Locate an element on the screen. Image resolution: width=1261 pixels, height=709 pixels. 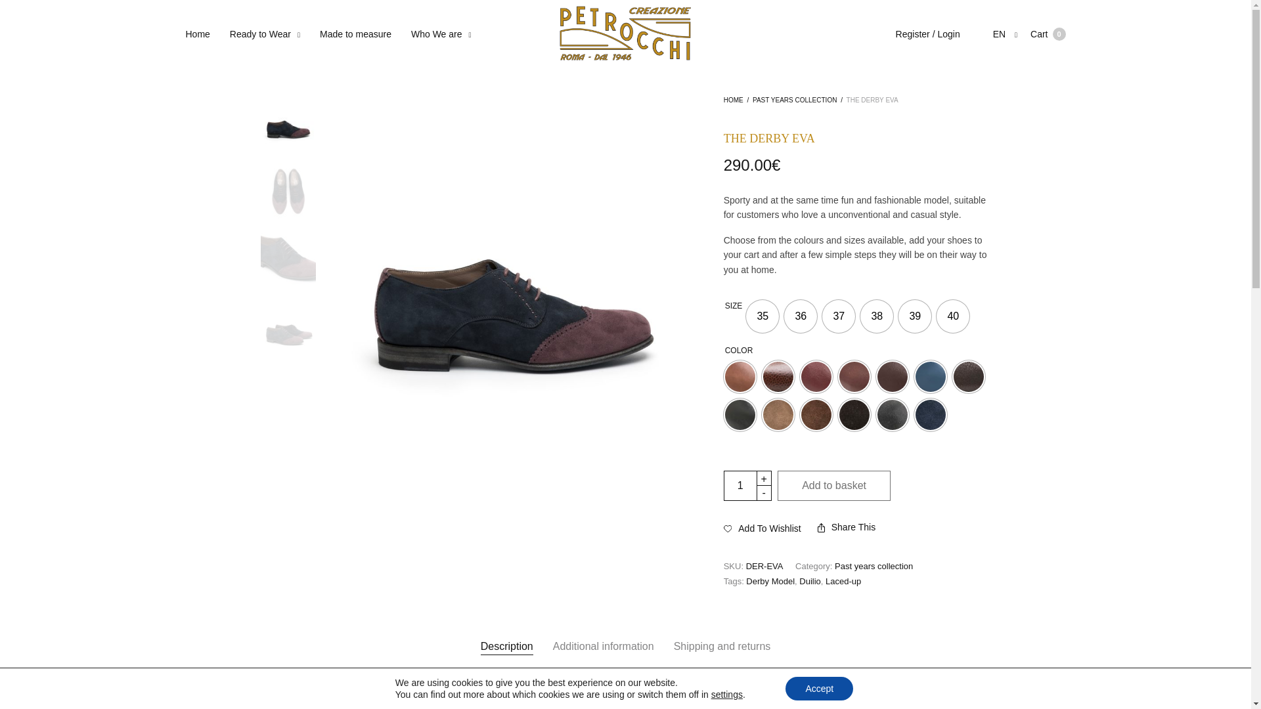
Who We are is located at coordinates (876, 316).